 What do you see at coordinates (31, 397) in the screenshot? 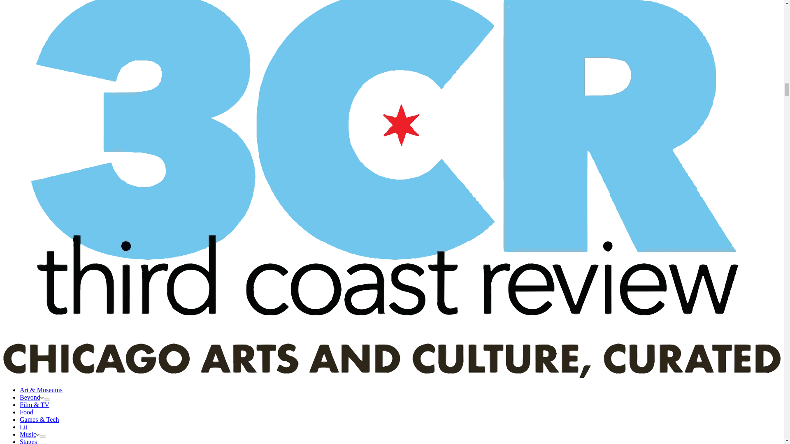
I see `Beyond` at bounding box center [31, 397].